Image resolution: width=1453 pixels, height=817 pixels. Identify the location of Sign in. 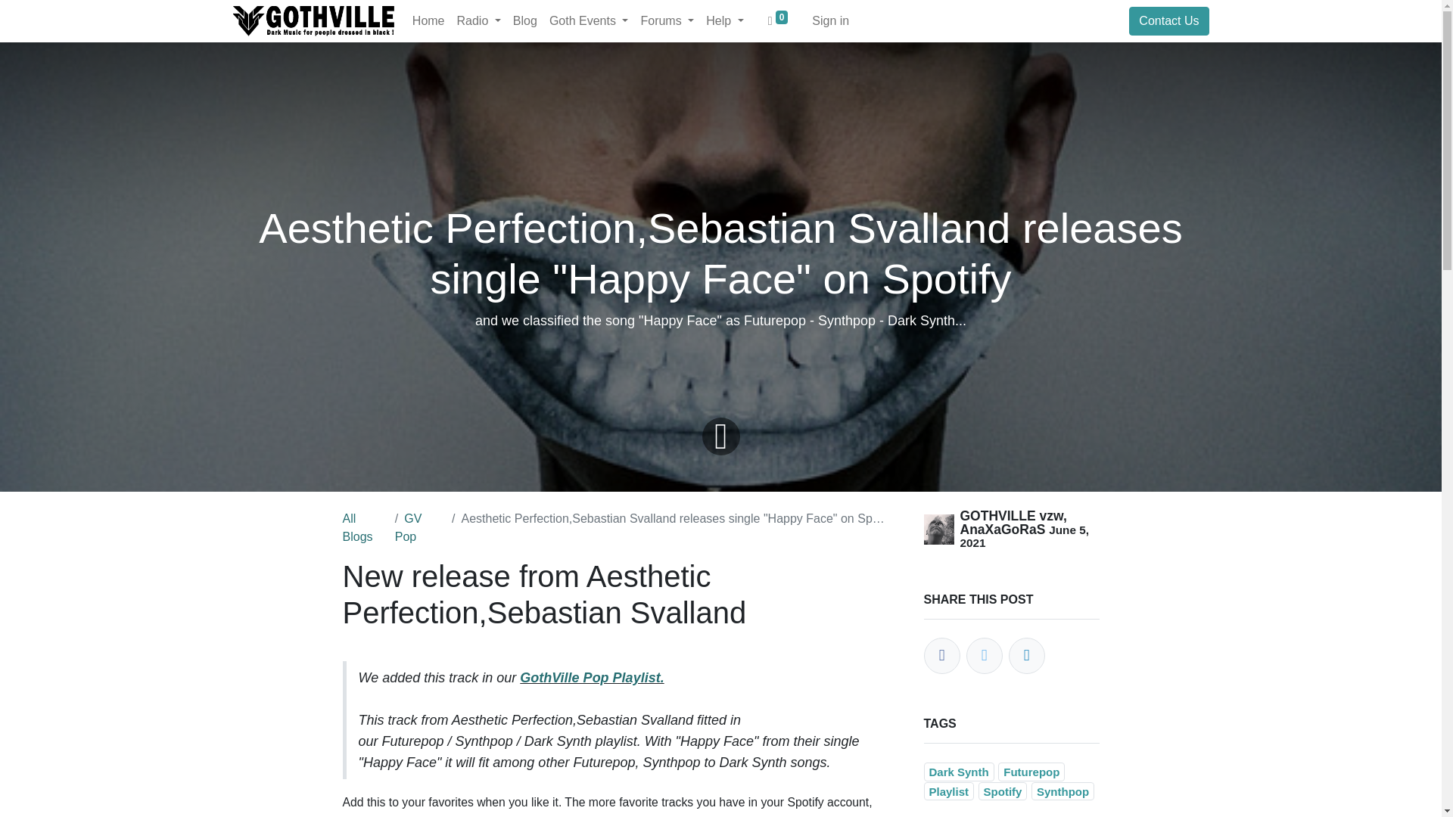
(831, 20).